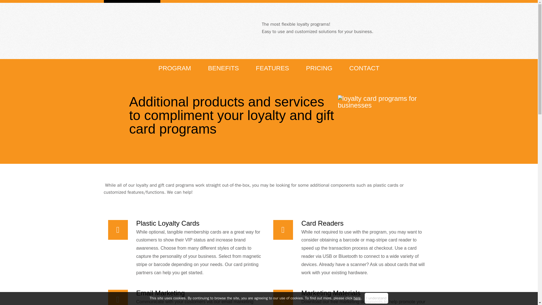 This screenshot has height=305, width=542. What do you see at coordinates (376, 298) in the screenshot?
I see `I understand` at bounding box center [376, 298].